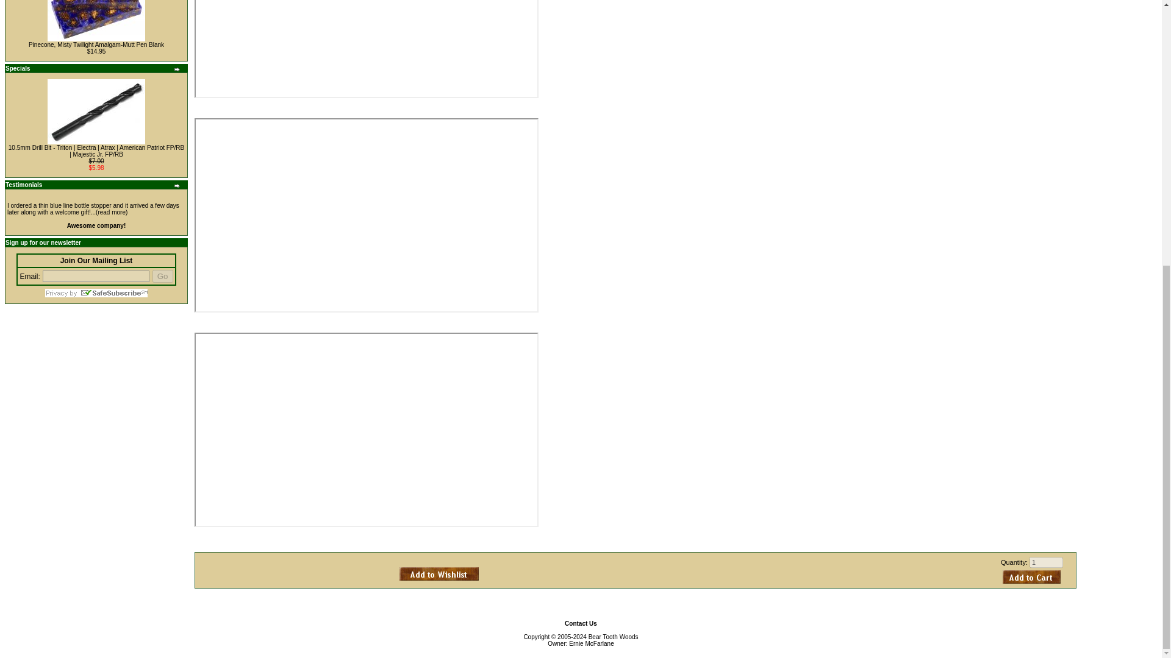 The image size is (1171, 658). Describe the element at coordinates (162, 276) in the screenshot. I see `Go` at that location.